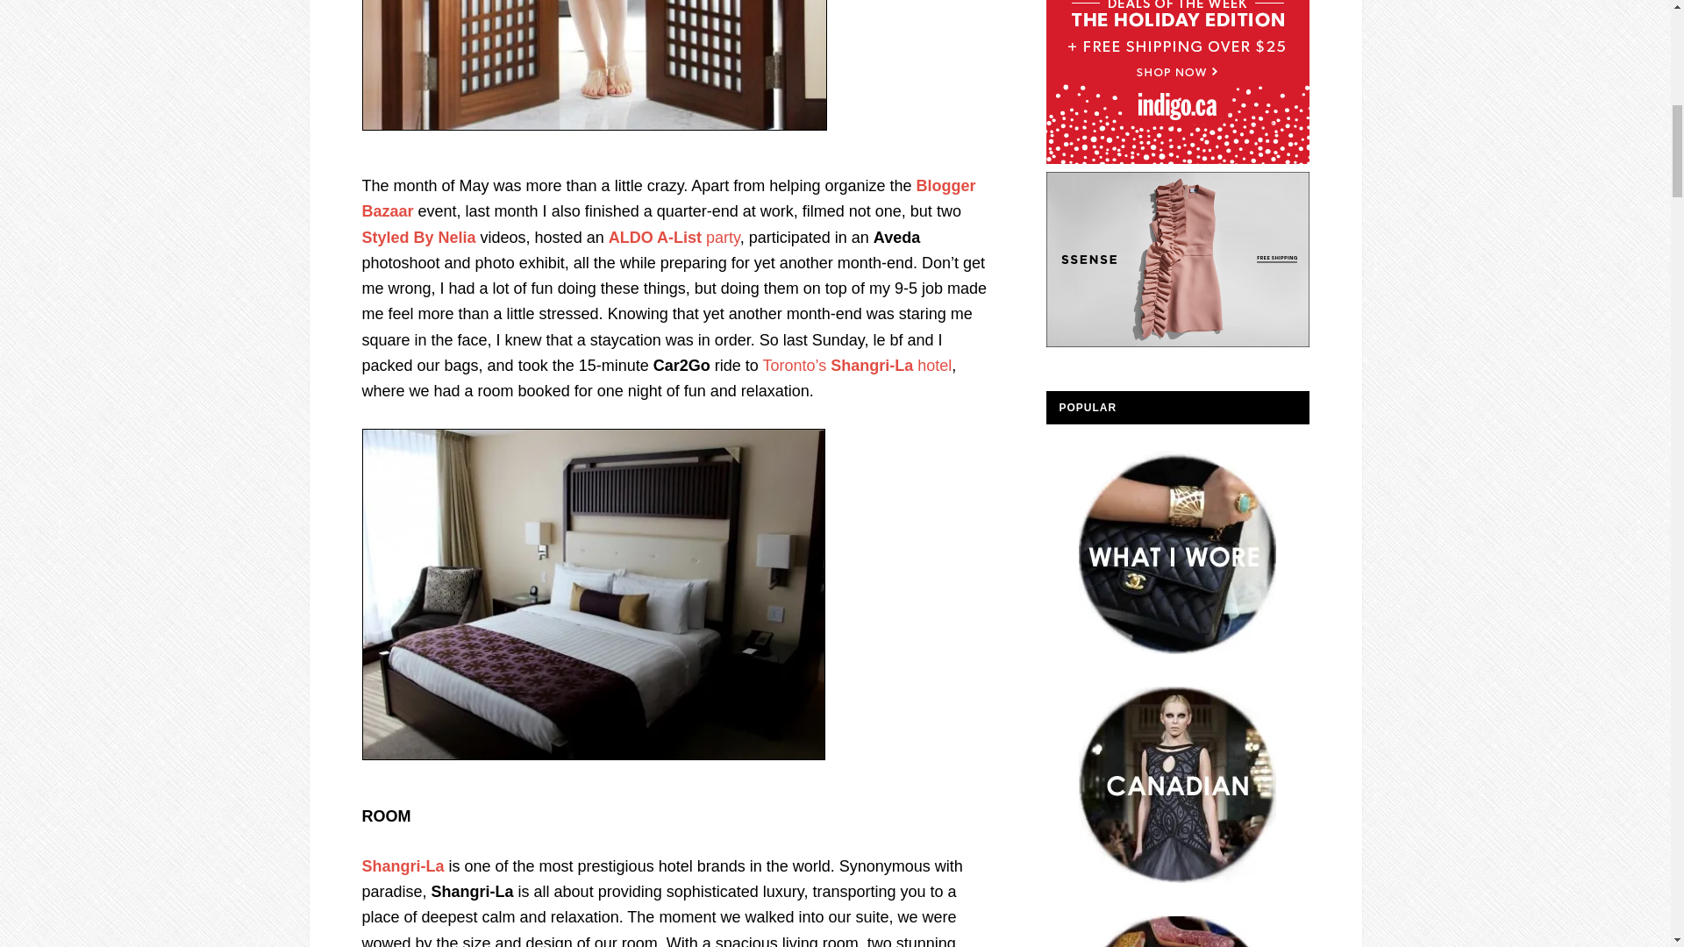 The width and height of the screenshot is (1684, 947). I want to click on Styled By Nelia, so click(417, 237).